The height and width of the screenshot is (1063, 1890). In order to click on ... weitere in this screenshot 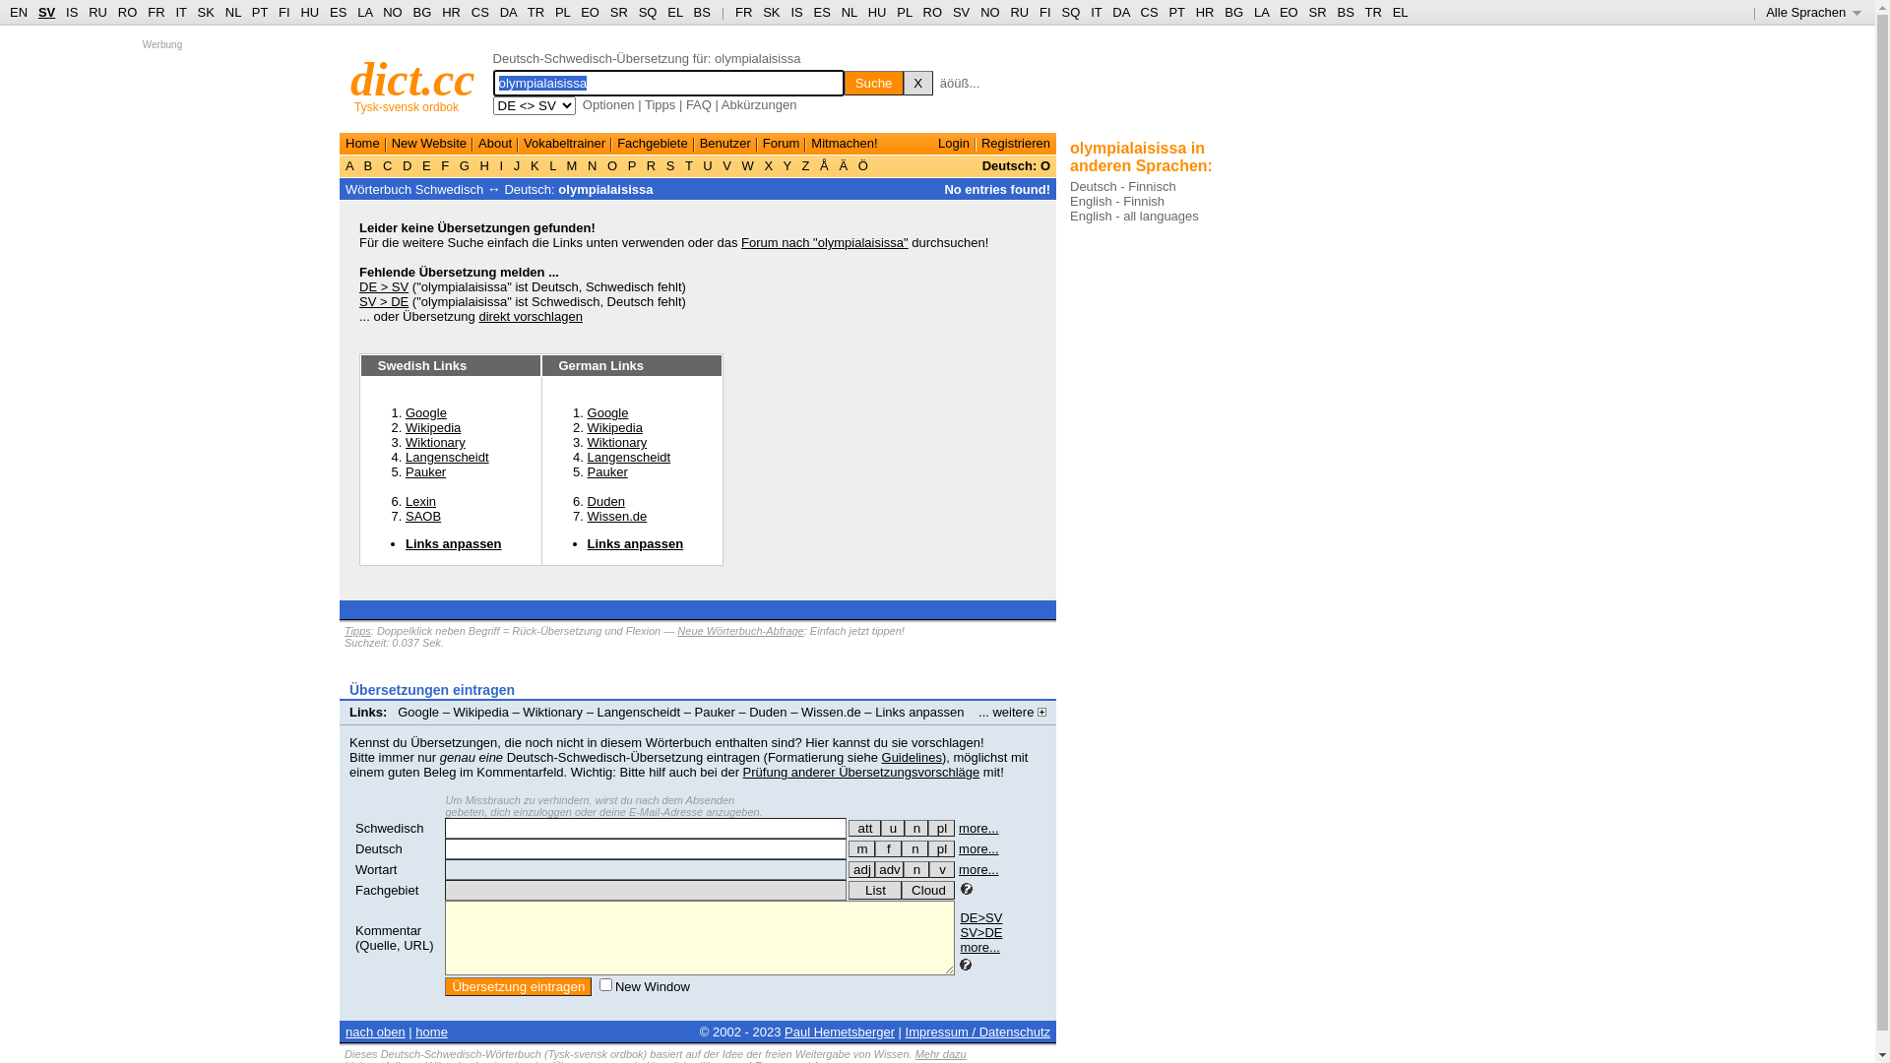, I will do `click(1012, 713)`.